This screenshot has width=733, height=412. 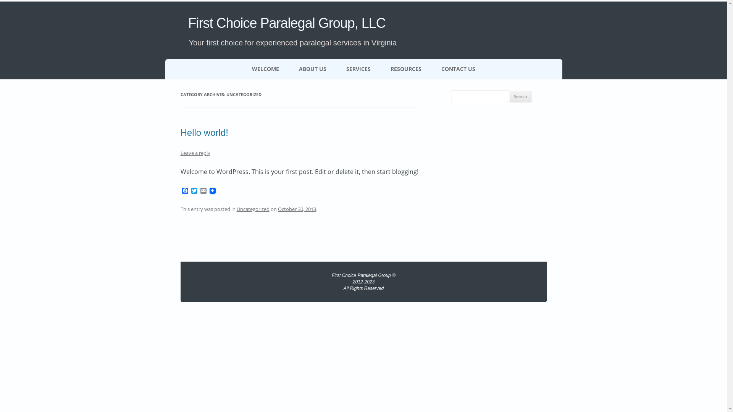 What do you see at coordinates (297, 209) in the screenshot?
I see `October 30, 2013` at bounding box center [297, 209].